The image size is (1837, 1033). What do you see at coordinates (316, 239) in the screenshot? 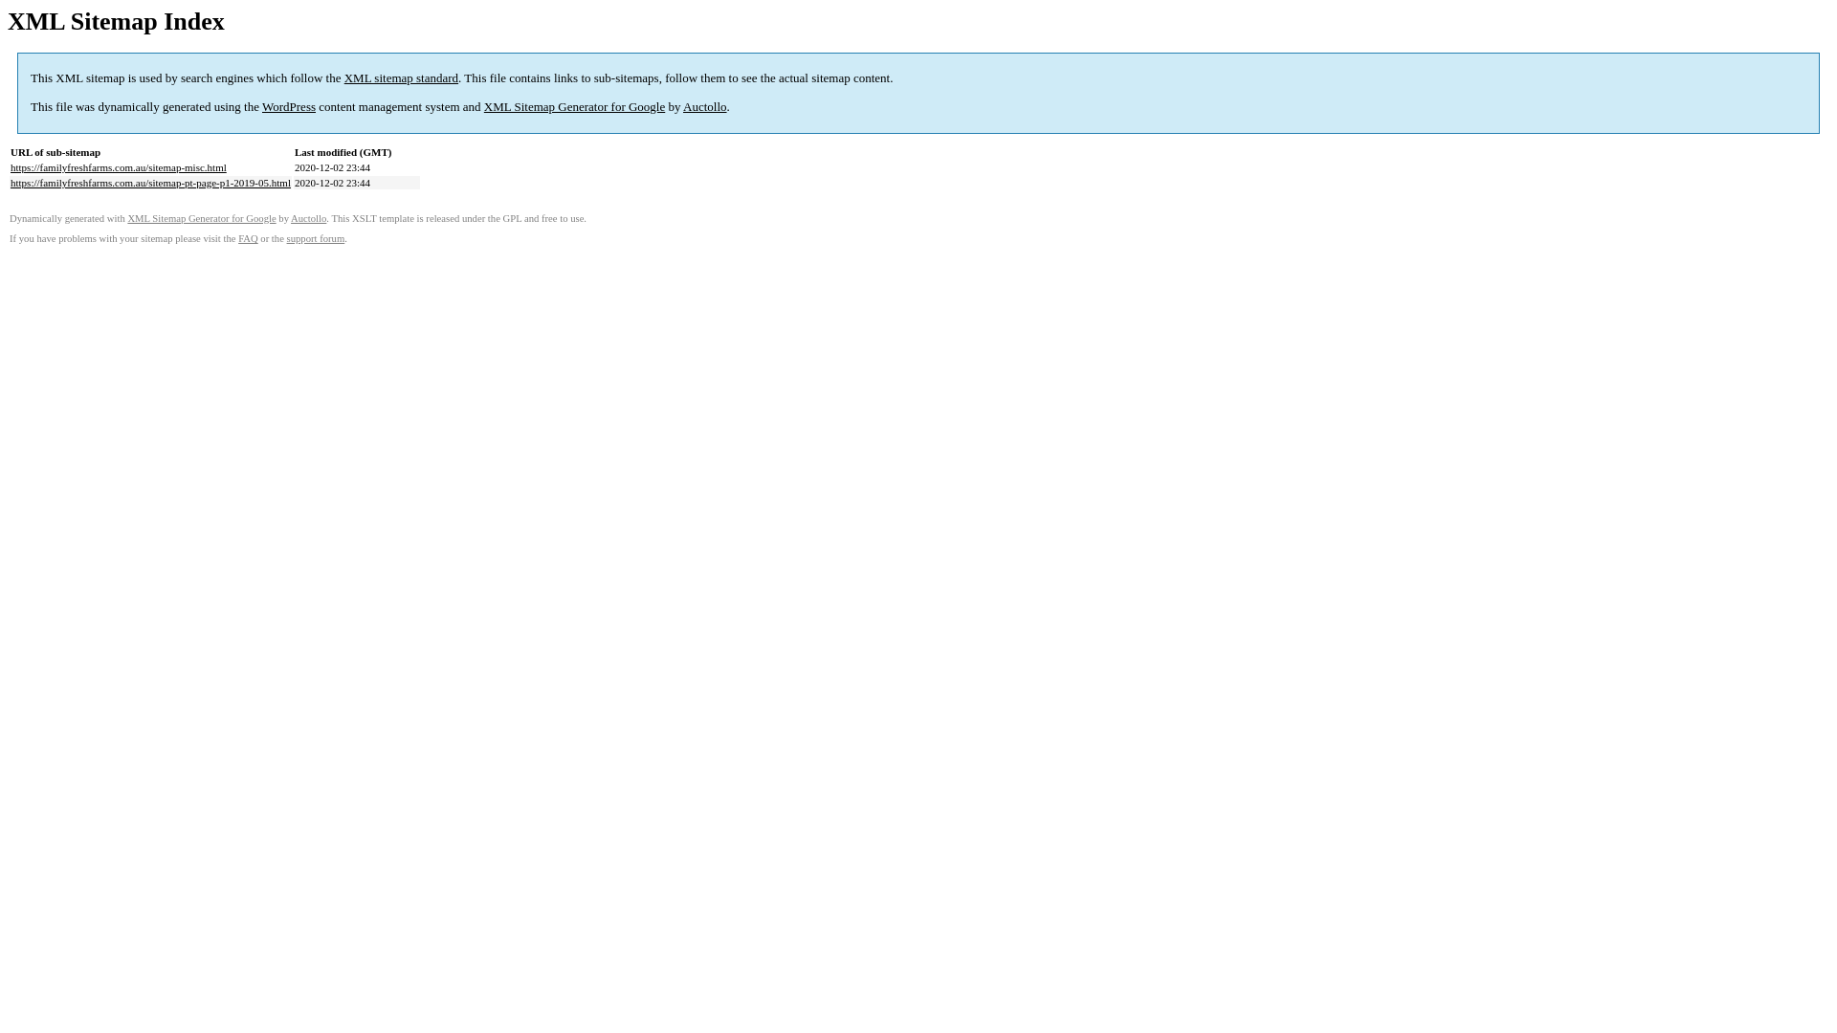
I see `support forum` at bounding box center [316, 239].